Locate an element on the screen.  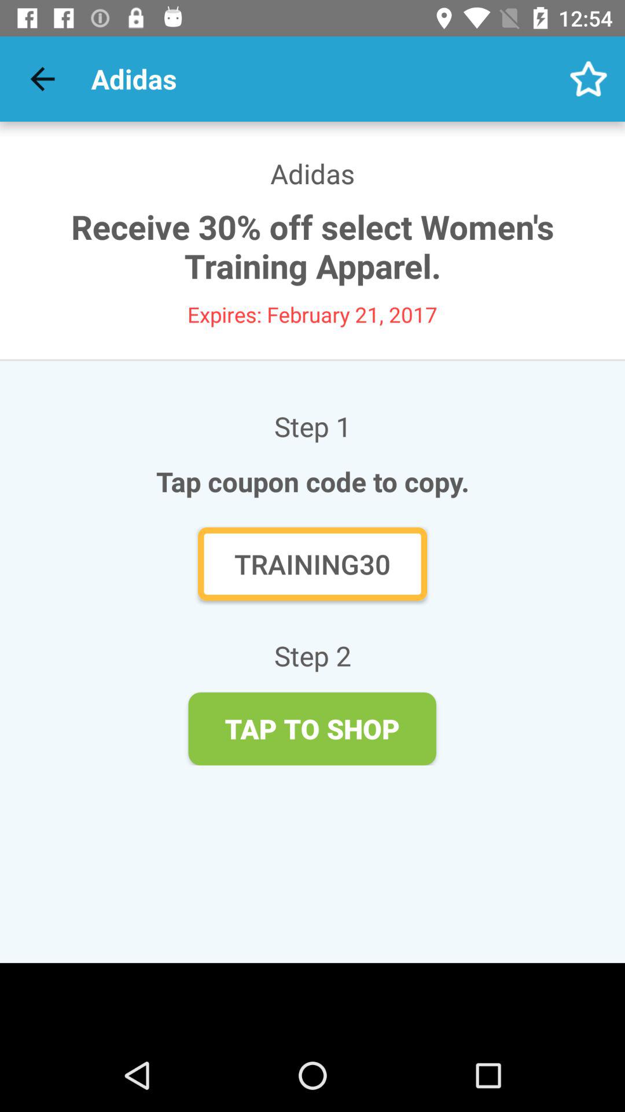
click the training30 icon is located at coordinates (312, 564).